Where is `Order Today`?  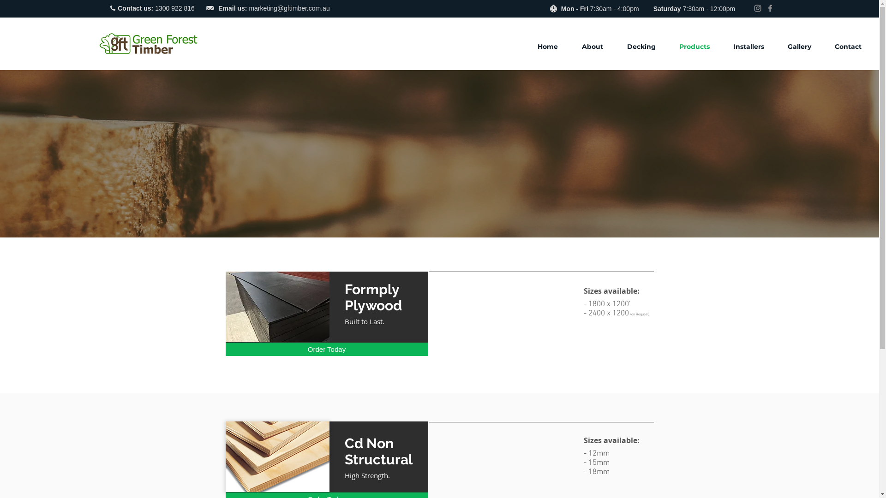 Order Today is located at coordinates (327, 350).